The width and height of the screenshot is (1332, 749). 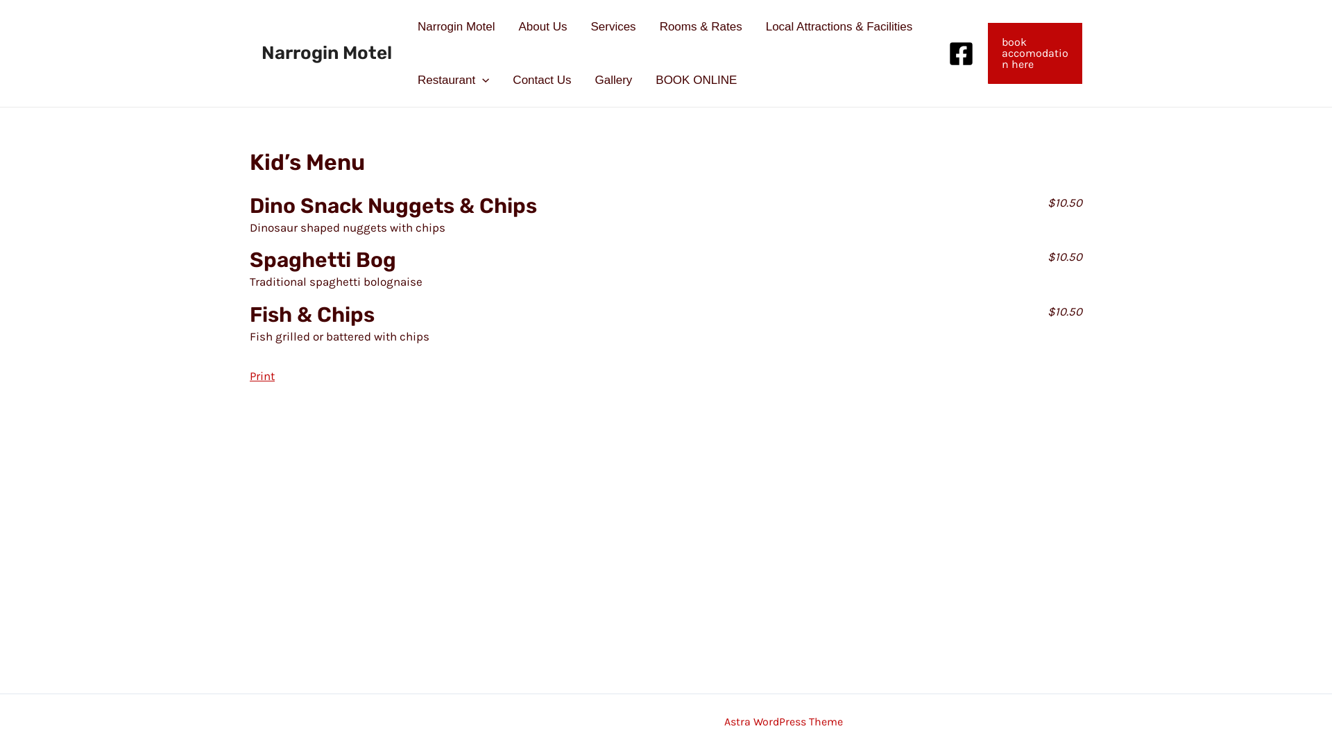 I want to click on Contact Us, so click(x=542, y=80).